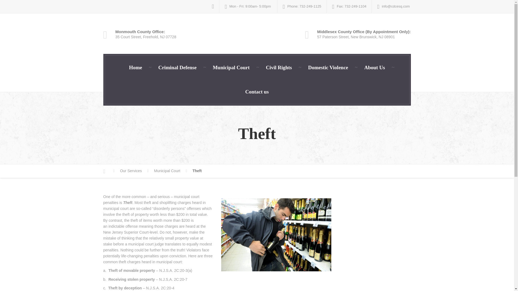 This screenshot has height=291, width=518. What do you see at coordinates (134, 171) in the screenshot?
I see `Go to Our Services.` at bounding box center [134, 171].